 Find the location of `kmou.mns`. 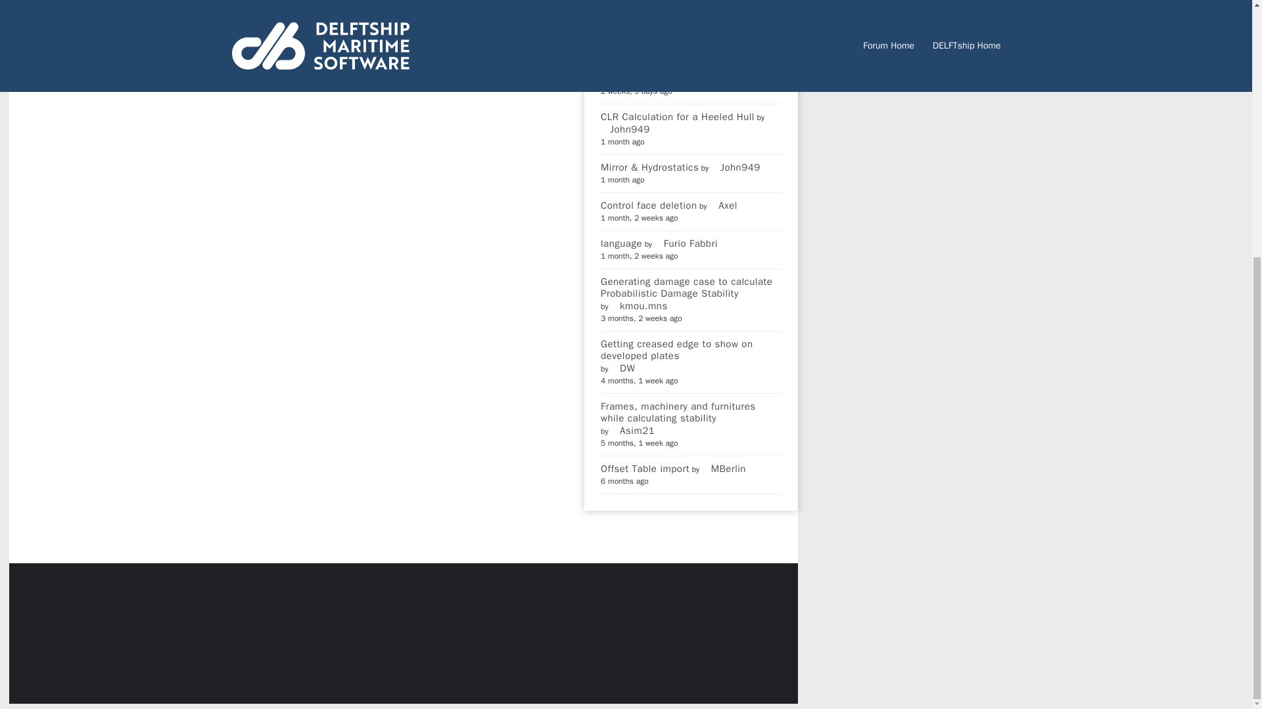

kmou.mns is located at coordinates (639, 306).